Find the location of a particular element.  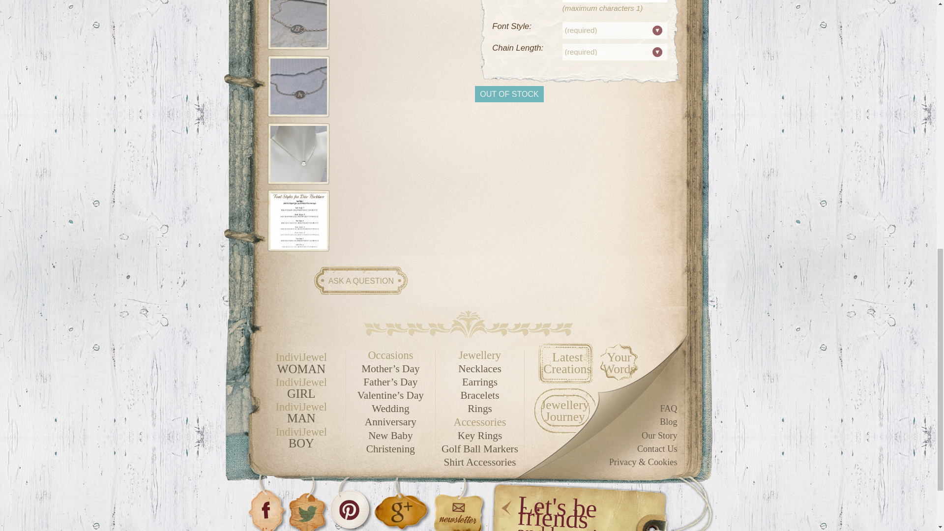

Follow us on Google Plus is located at coordinates (401, 502).